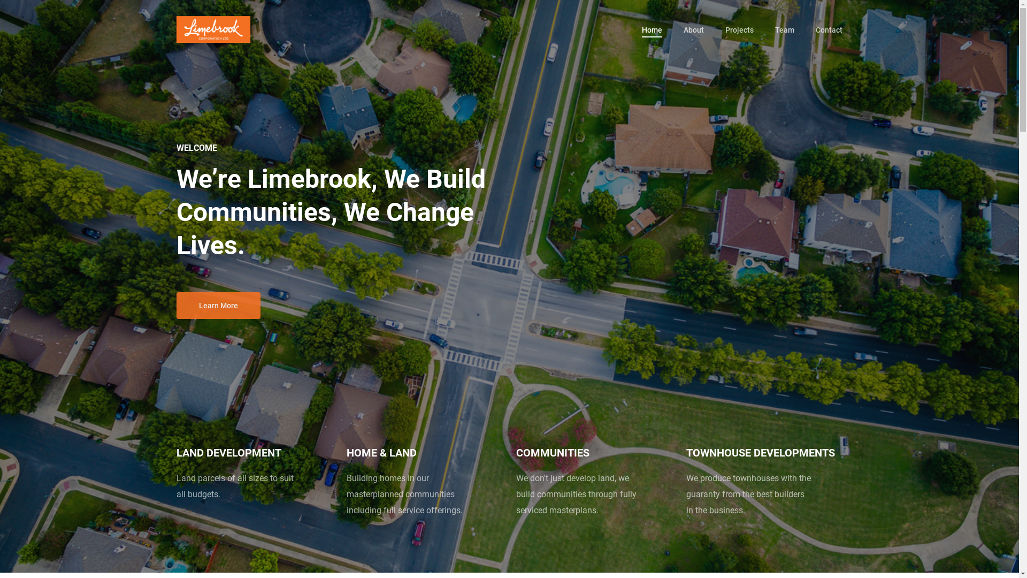 This screenshot has height=578, width=1027. Describe the element at coordinates (652, 29) in the screenshot. I see `Home` at that location.